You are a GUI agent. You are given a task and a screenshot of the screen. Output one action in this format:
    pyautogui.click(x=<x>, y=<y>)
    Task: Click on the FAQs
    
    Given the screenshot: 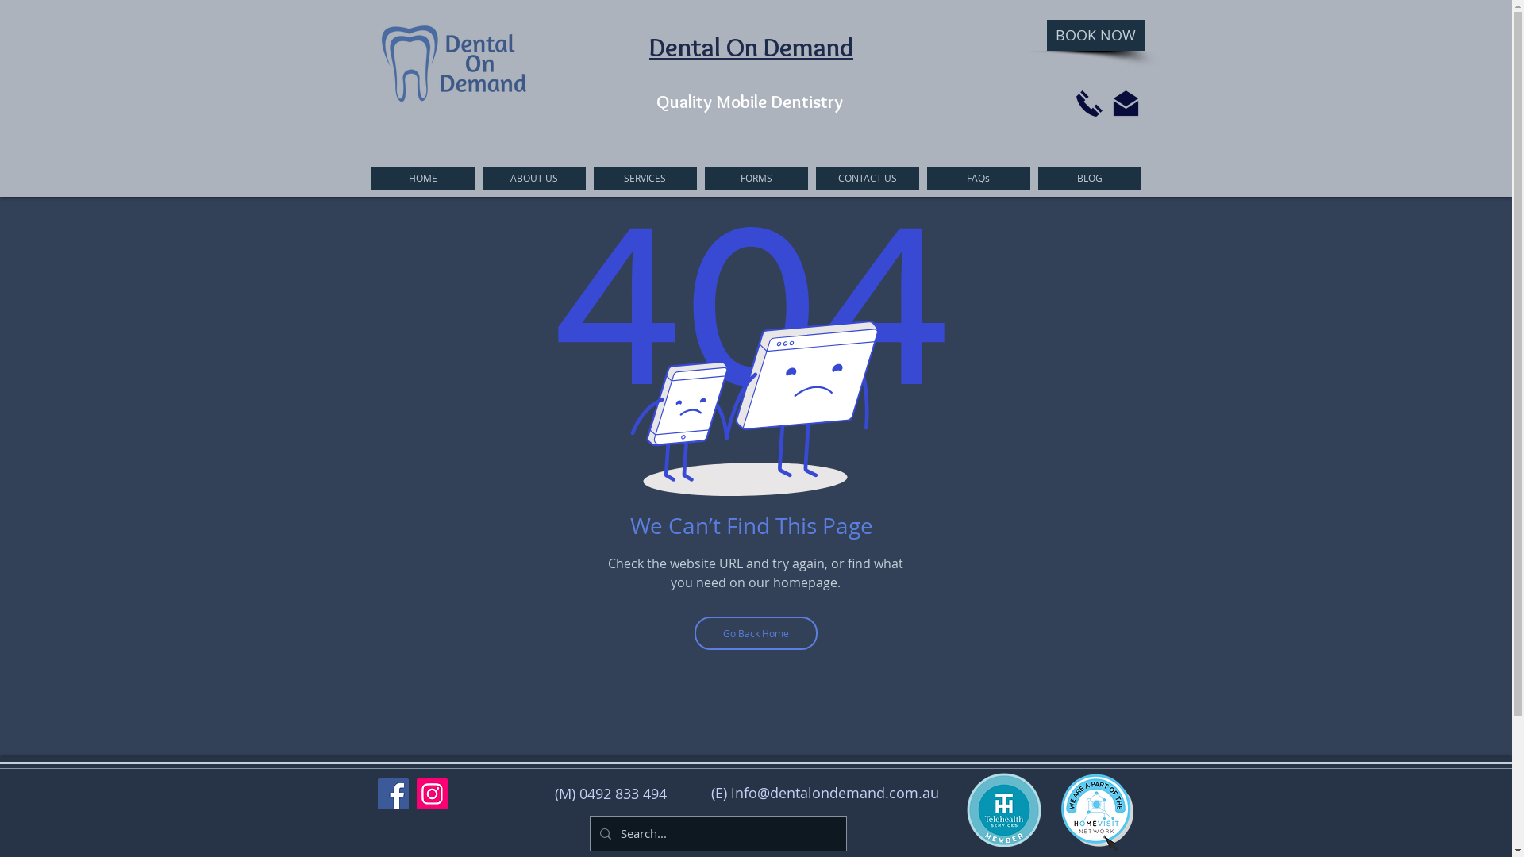 What is the action you would take?
    pyautogui.click(x=979, y=178)
    